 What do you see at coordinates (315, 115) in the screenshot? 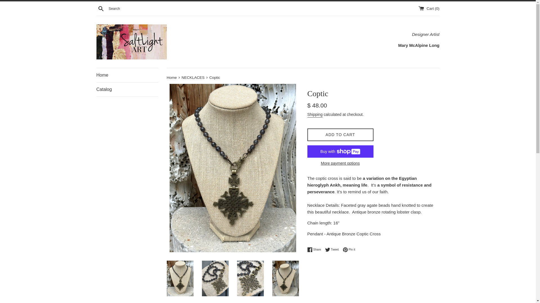
I see `Shipping` at bounding box center [315, 115].